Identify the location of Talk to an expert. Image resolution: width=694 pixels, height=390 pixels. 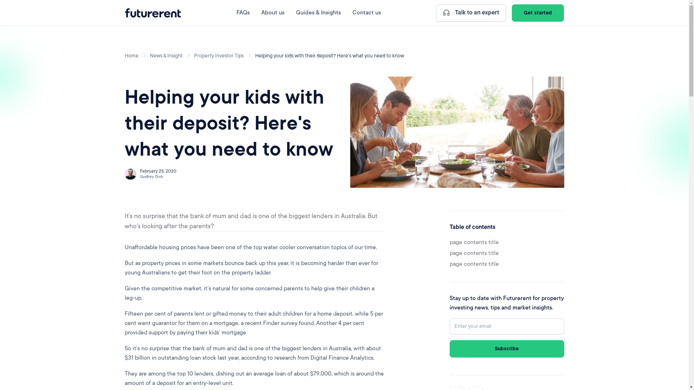
(471, 13).